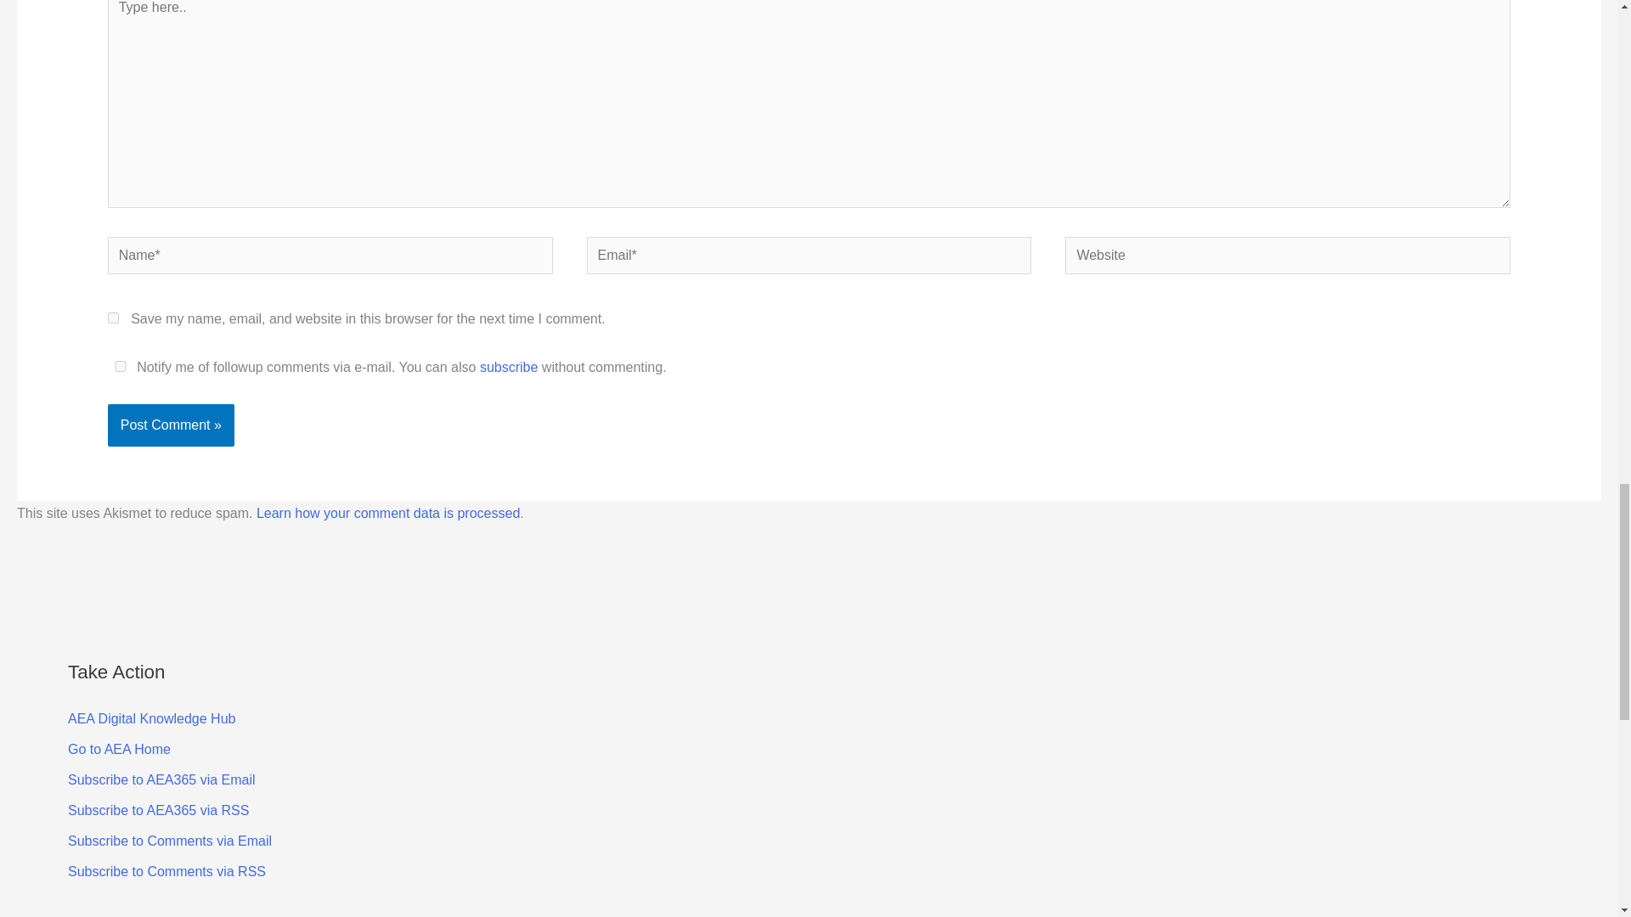 This screenshot has height=917, width=1631. What do you see at coordinates (161, 779) in the screenshot?
I see `Receive aea365 daily via email subscription` at bounding box center [161, 779].